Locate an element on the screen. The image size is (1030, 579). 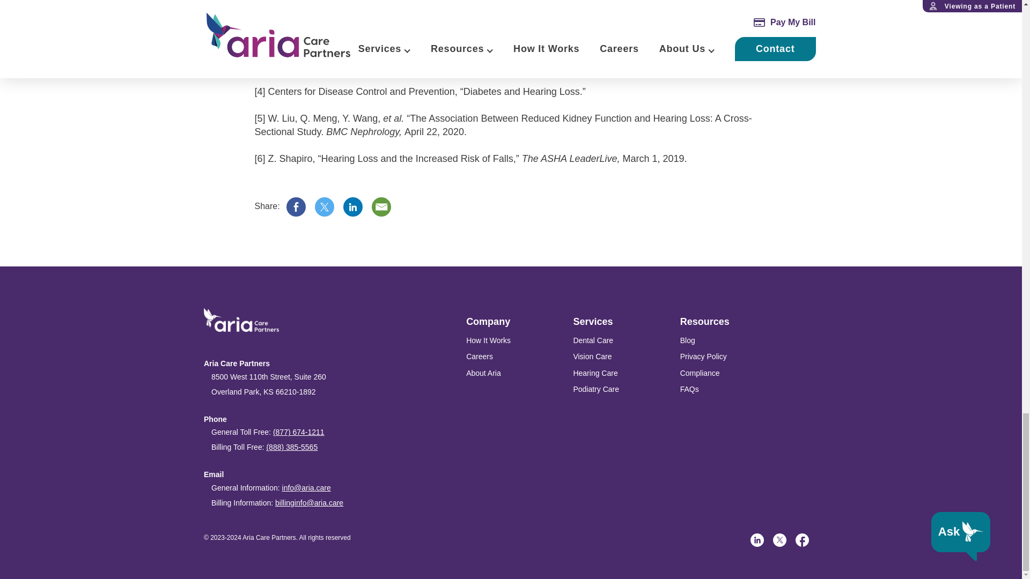
Facebook is located at coordinates (296, 207).